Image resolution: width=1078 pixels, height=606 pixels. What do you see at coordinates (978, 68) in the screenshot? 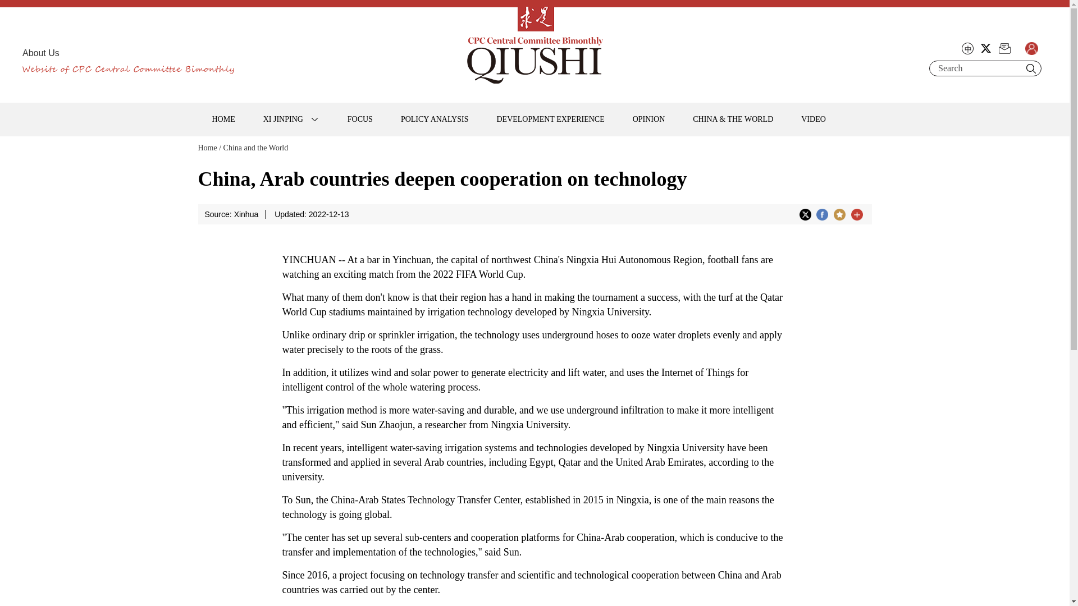
I see `Search` at bounding box center [978, 68].